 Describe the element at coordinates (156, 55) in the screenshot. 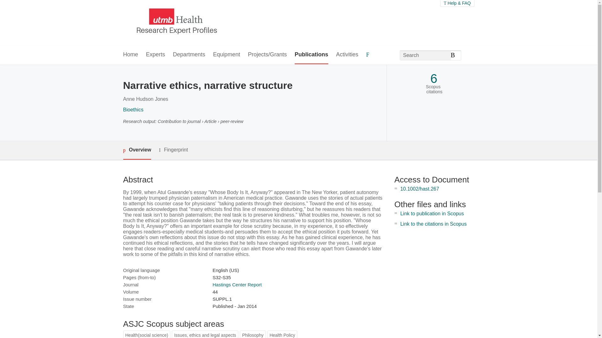

I see `Experts` at that location.